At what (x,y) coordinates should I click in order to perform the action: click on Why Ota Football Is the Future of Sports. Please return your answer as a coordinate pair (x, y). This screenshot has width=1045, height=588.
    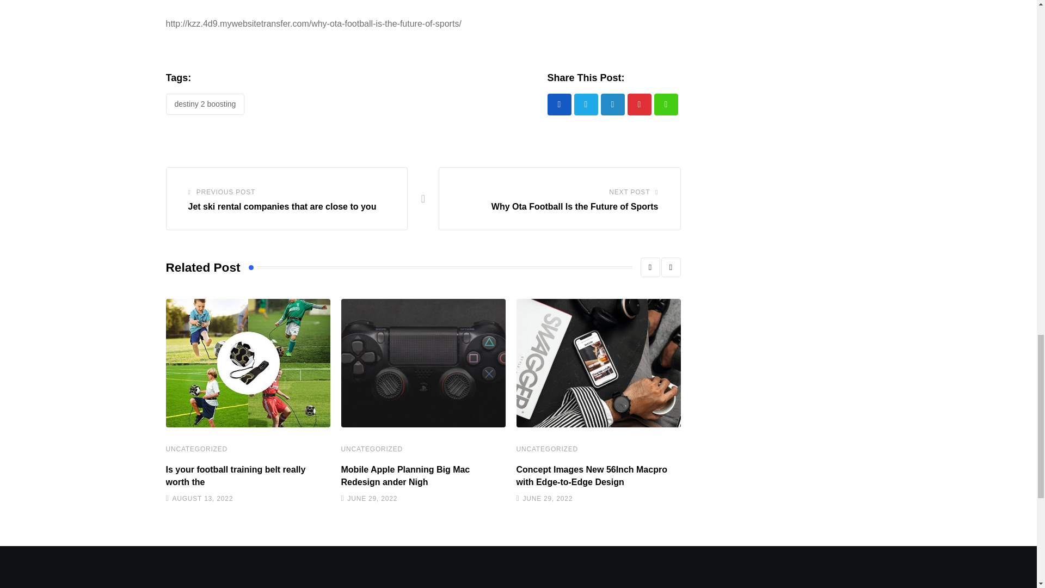
    Looking at the image, I should click on (575, 206).